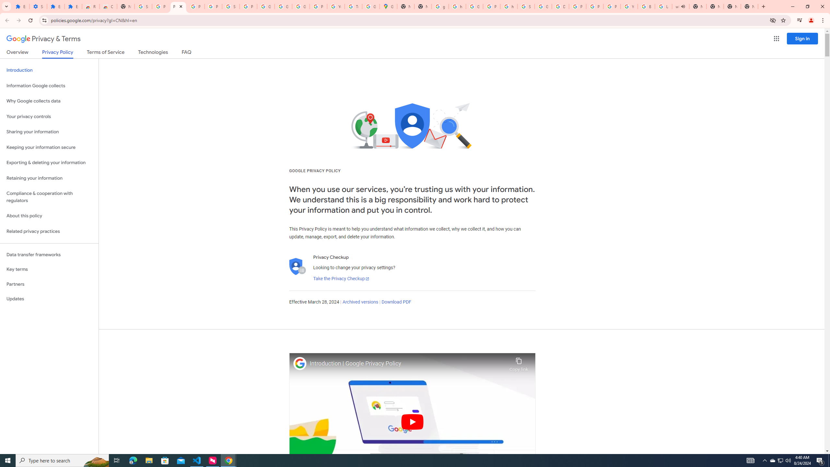 The width and height of the screenshot is (830, 467). Describe the element at coordinates (49, 269) in the screenshot. I see `Key terms` at that location.